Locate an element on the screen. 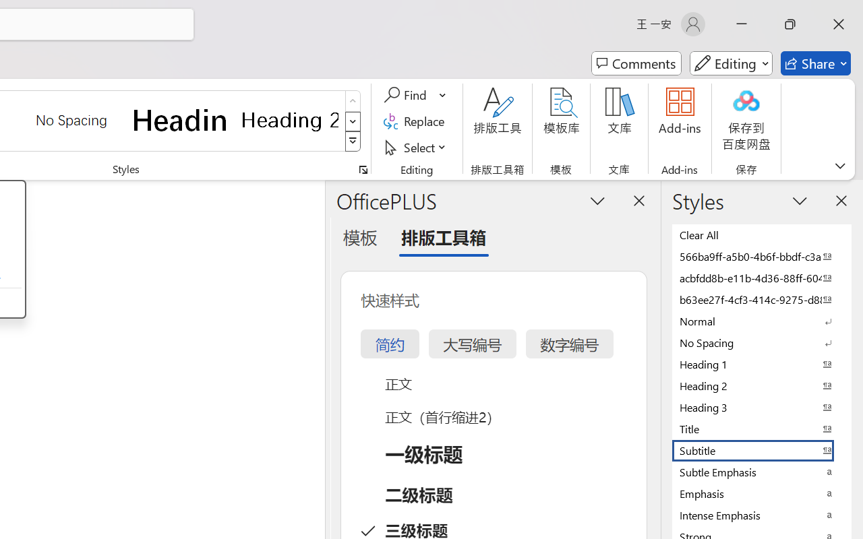 The width and height of the screenshot is (863, 539). Use Regular Expression (Alt+R) is located at coordinates (636, 81).